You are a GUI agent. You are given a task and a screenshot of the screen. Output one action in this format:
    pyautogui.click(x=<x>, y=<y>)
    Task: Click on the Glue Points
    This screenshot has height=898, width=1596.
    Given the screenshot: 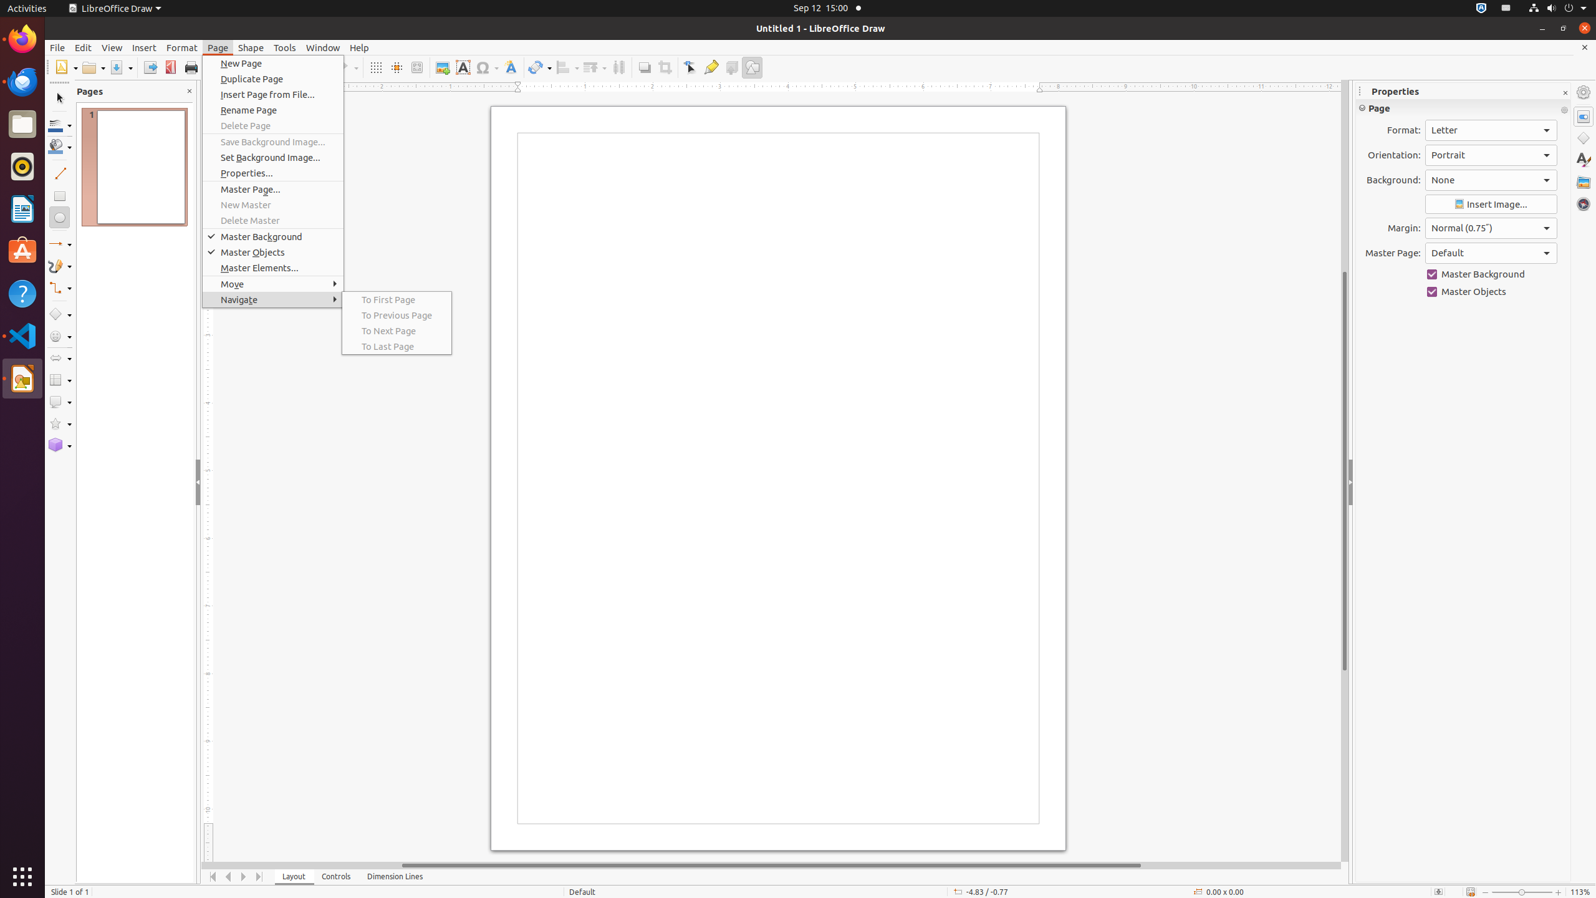 What is the action you would take?
    pyautogui.click(x=711, y=67)
    